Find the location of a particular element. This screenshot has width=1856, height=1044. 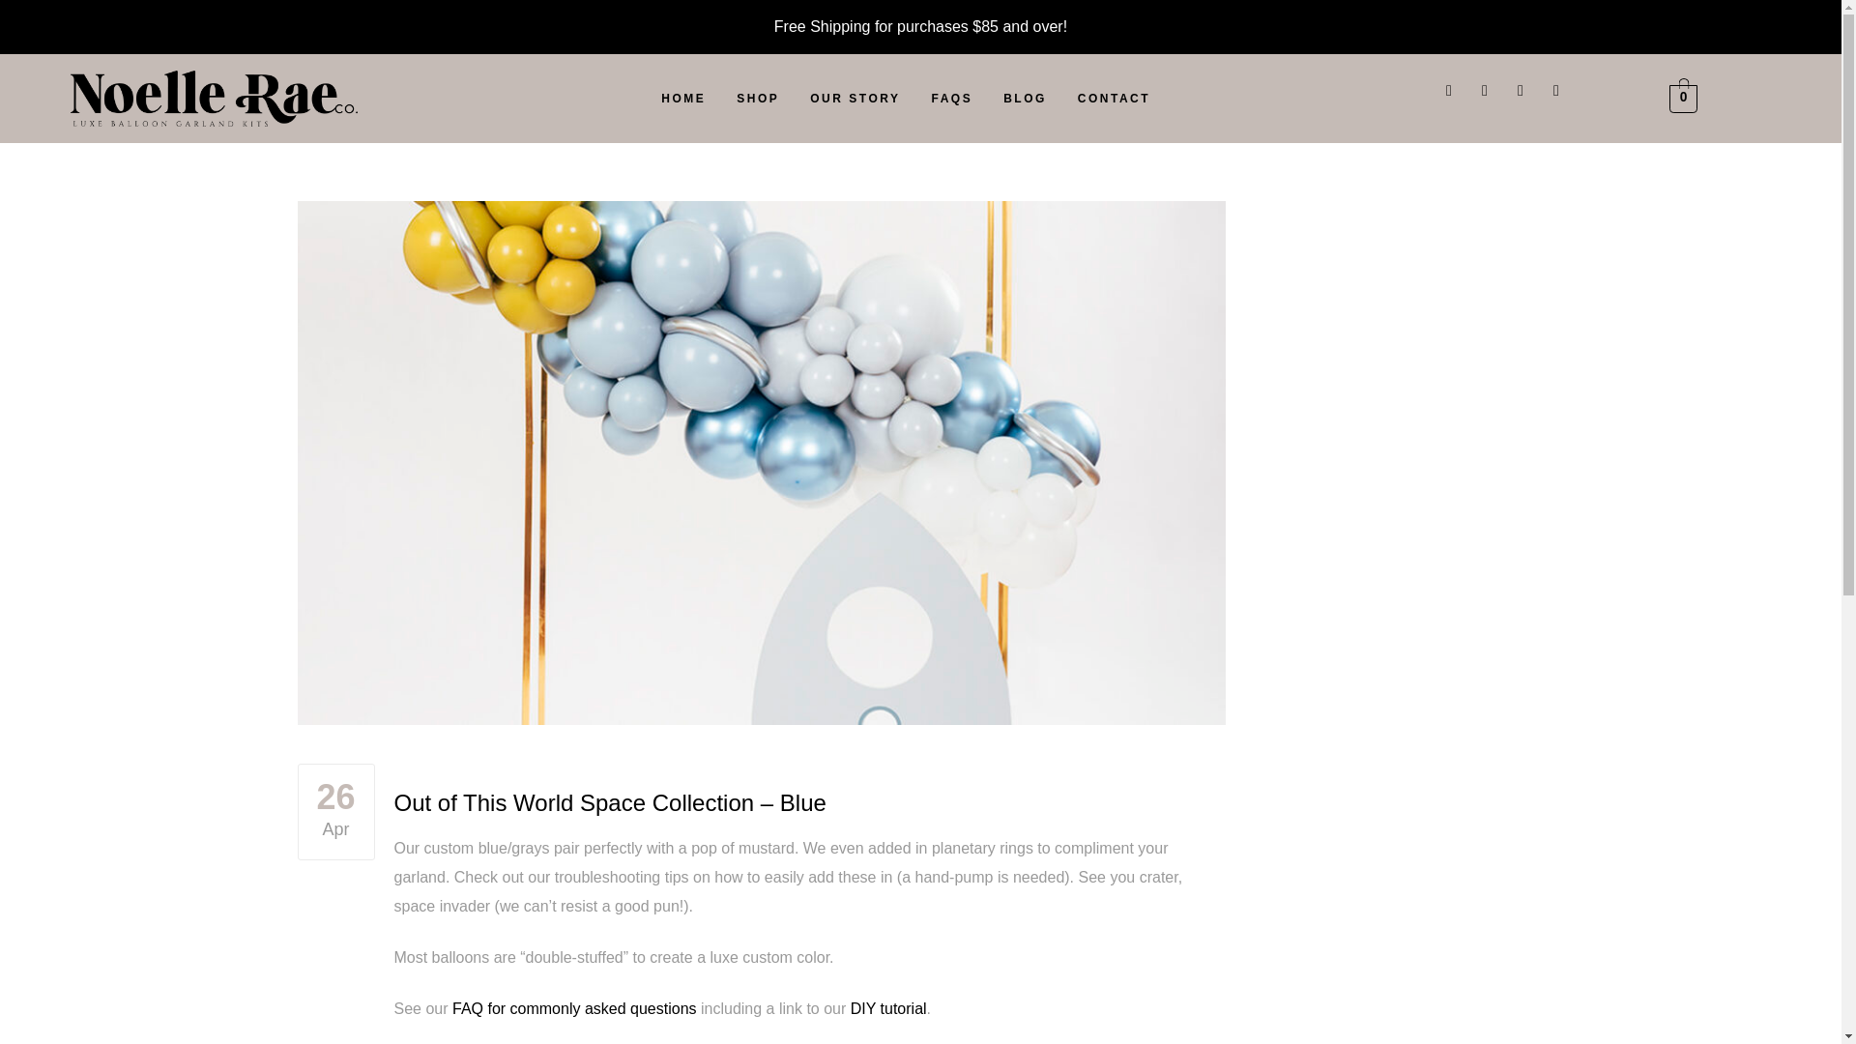

FAQS is located at coordinates (951, 99).